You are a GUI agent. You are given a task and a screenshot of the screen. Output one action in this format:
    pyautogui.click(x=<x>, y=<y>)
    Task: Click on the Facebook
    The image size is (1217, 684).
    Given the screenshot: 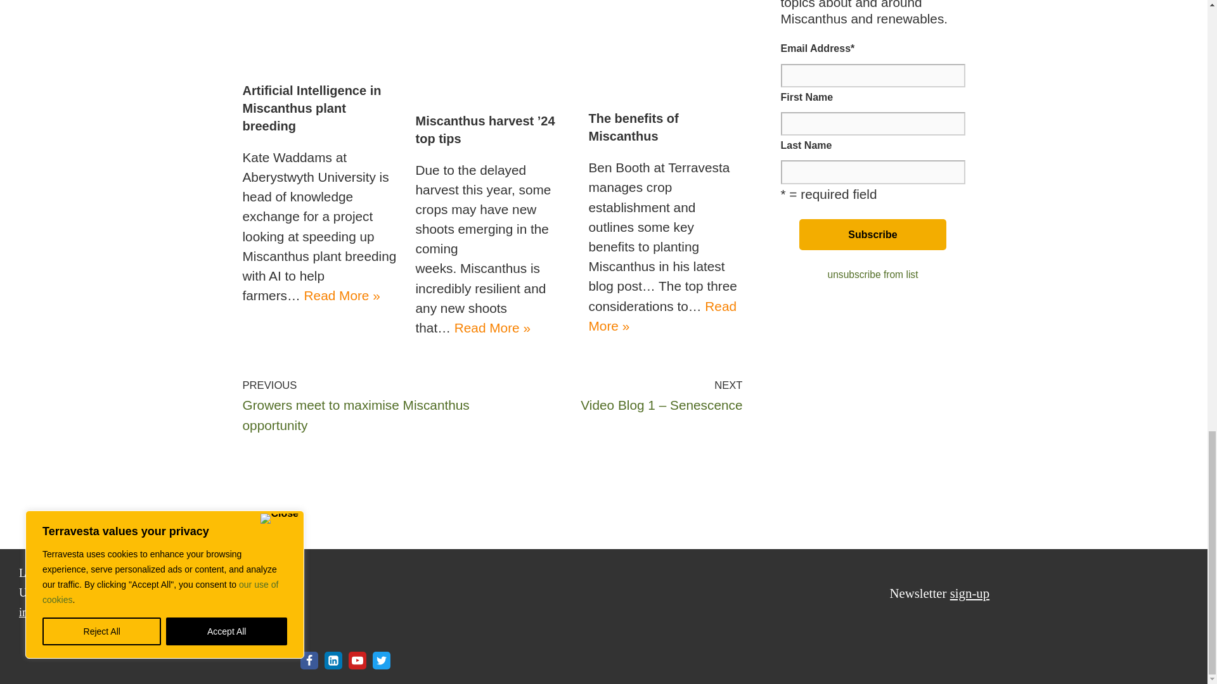 What is the action you would take?
    pyautogui.click(x=309, y=661)
    